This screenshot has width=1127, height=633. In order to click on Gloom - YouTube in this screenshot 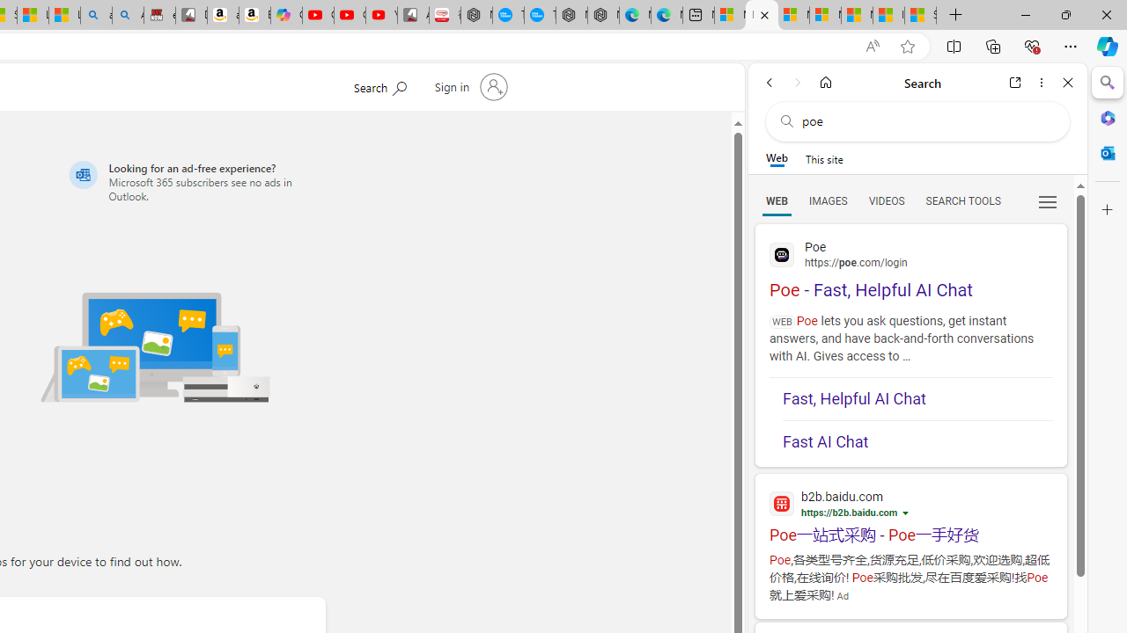, I will do `click(350, 16)`.